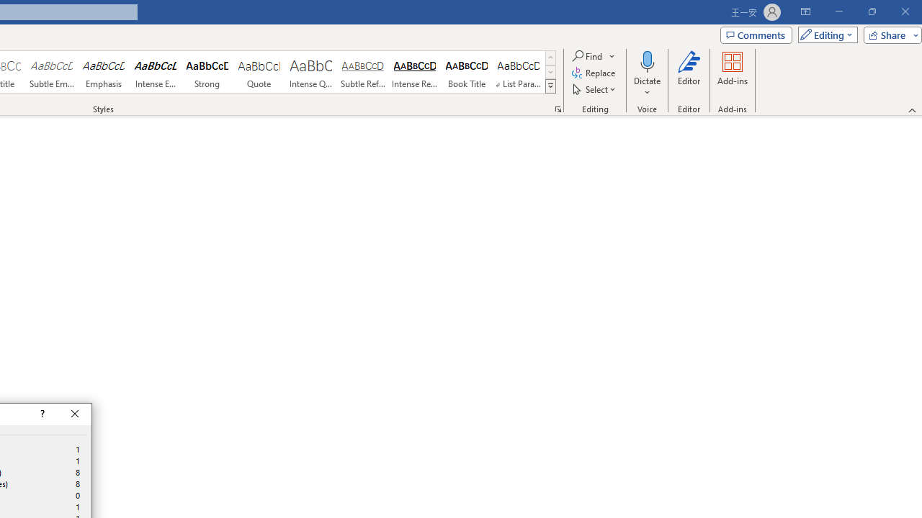 This screenshot has width=922, height=518. I want to click on Book Title, so click(466, 72).